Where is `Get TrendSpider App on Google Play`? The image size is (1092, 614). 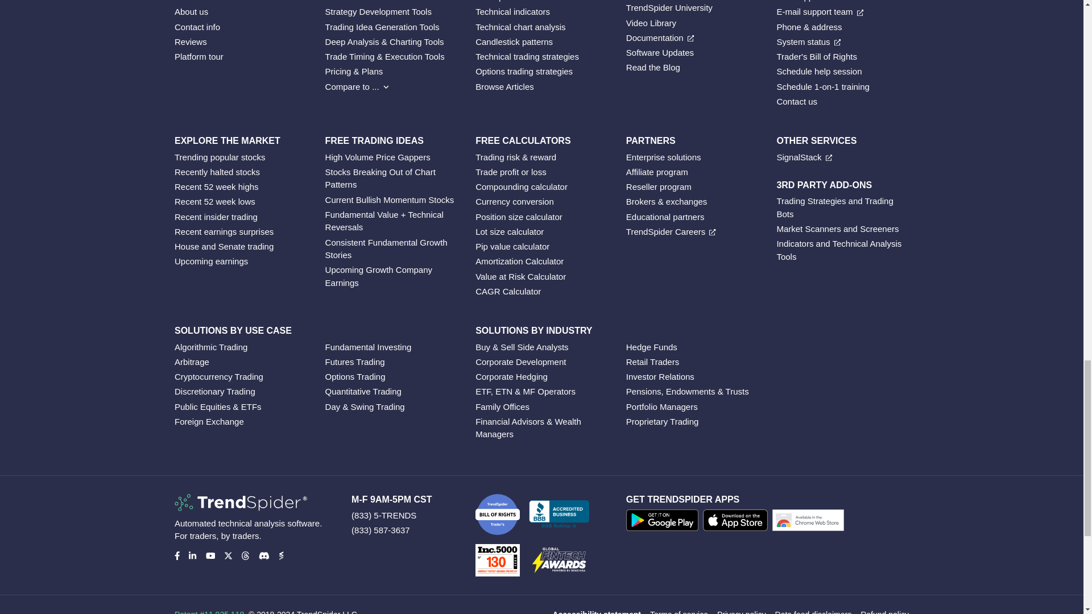 Get TrendSpider App on Google Play is located at coordinates (664, 522).